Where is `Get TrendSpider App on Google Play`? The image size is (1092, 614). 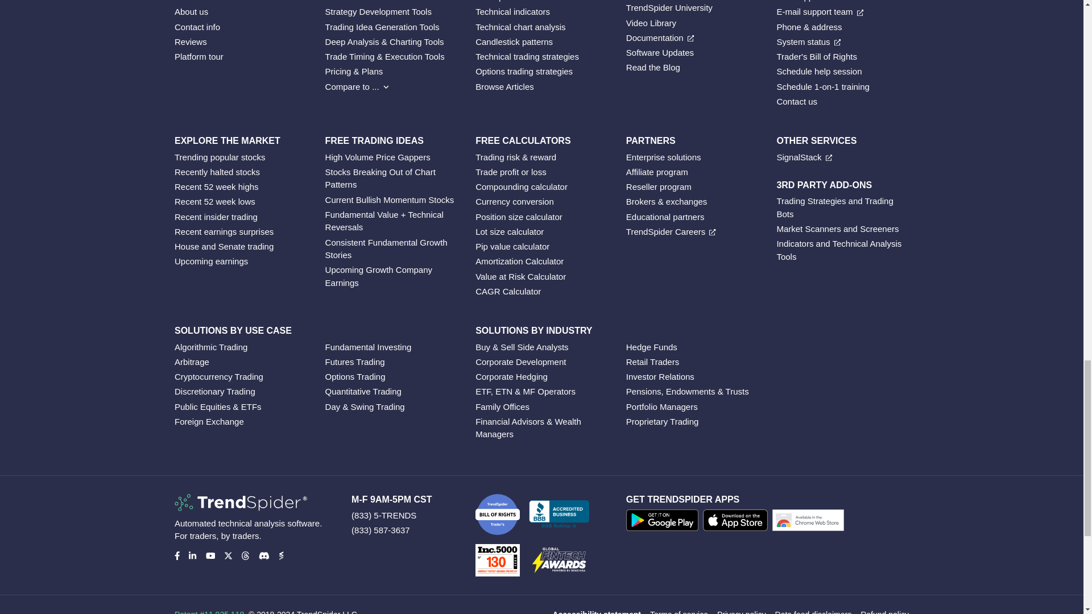 Get TrendSpider App on Google Play is located at coordinates (664, 522).